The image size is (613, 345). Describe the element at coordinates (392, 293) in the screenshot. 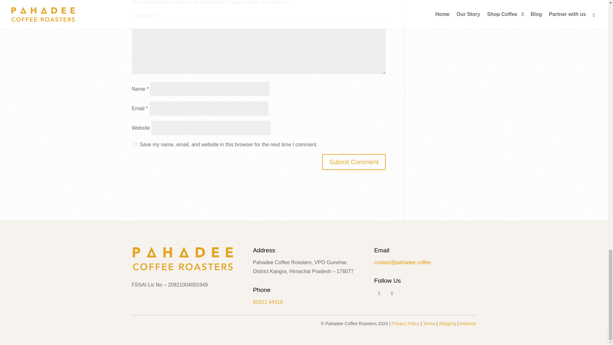

I see `Follow on WhatsApp` at that location.